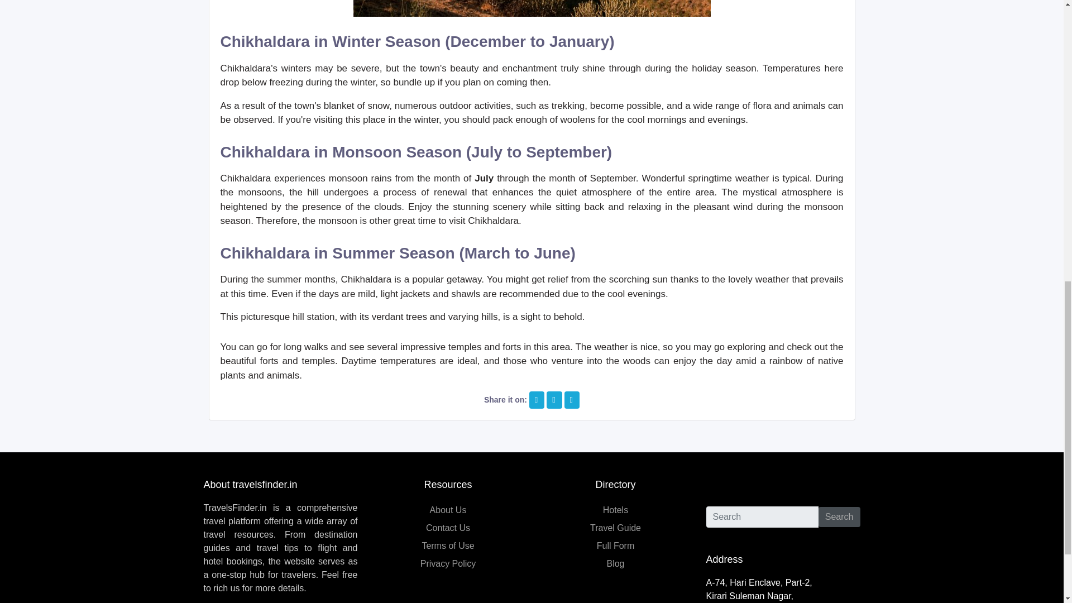 This screenshot has height=603, width=1072. Describe the element at coordinates (448, 510) in the screenshot. I see `About Us` at that location.